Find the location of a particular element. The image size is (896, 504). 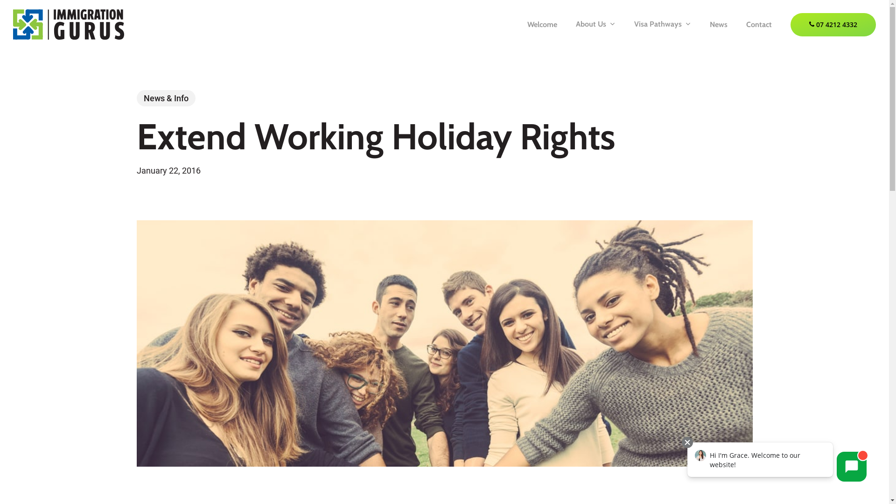

Chatbot is located at coordinates (777, 463).